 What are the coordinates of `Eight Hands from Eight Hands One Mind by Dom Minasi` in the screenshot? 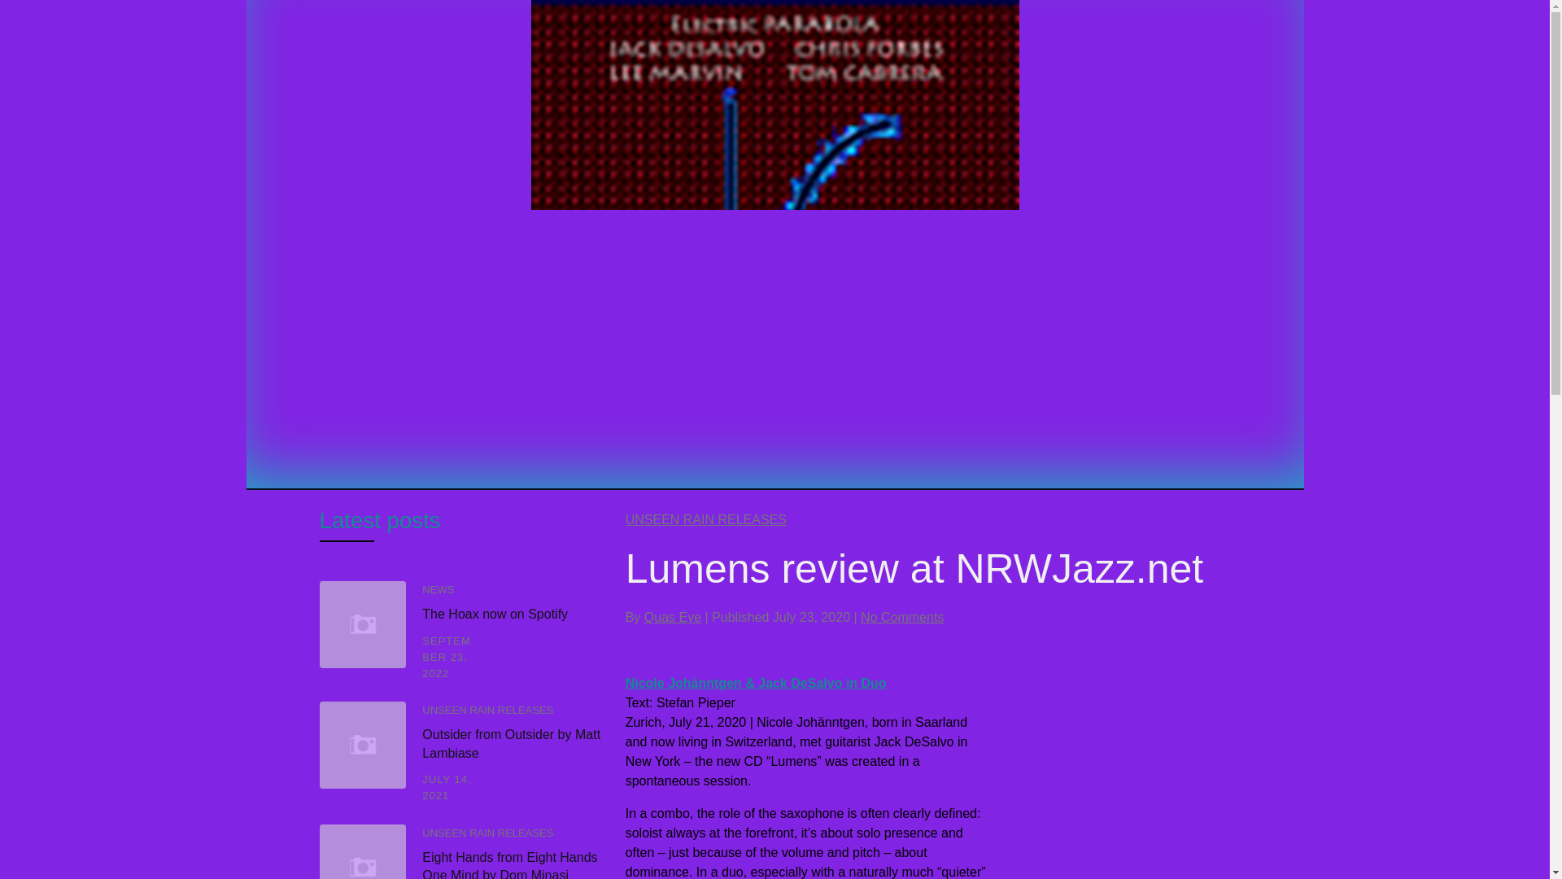 It's located at (509, 864).